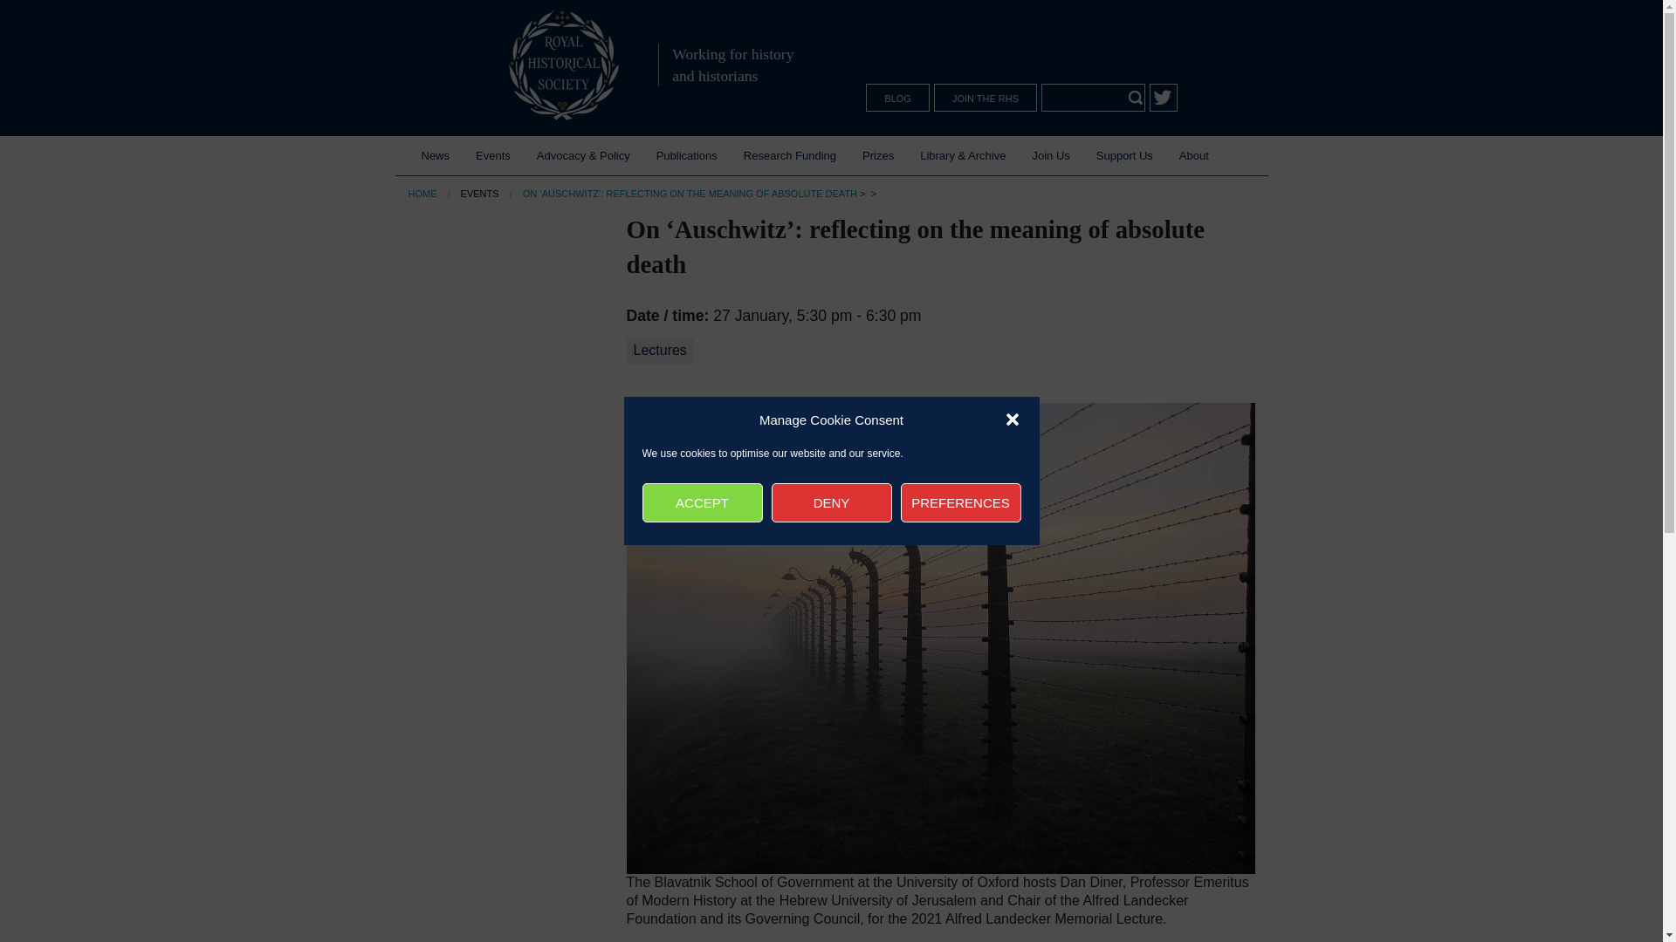 The height and width of the screenshot is (942, 1676). Describe the element at coordinates (436, 155) in the screenshot. I see `News` at that location.